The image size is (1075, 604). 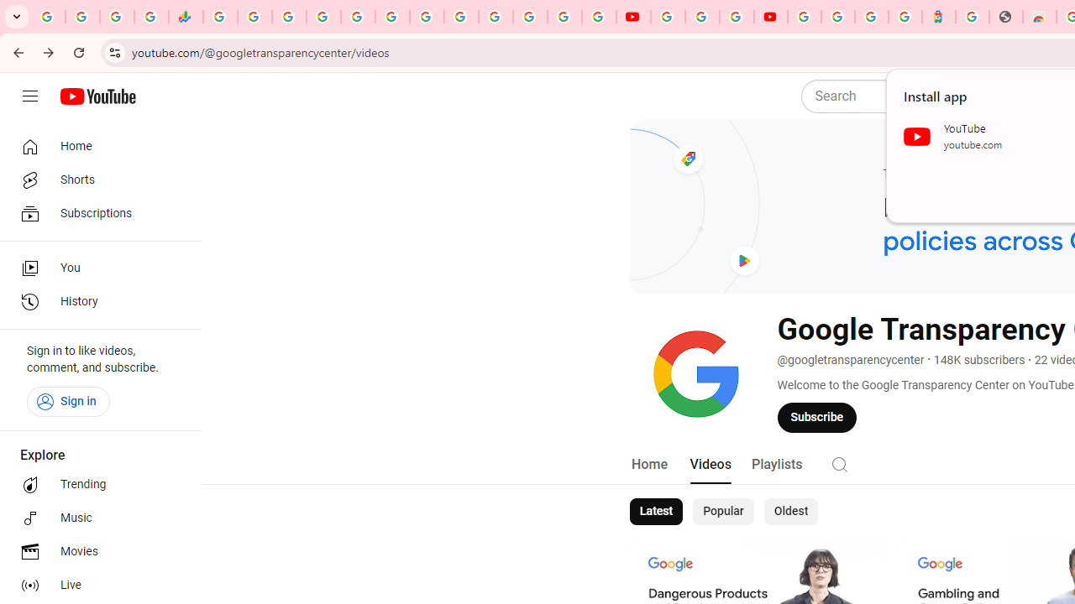 What do you see at coordinates (837, 17) in the screenshot?
I see `Sign in - Google Accounts` at bounding box center [837, 17].